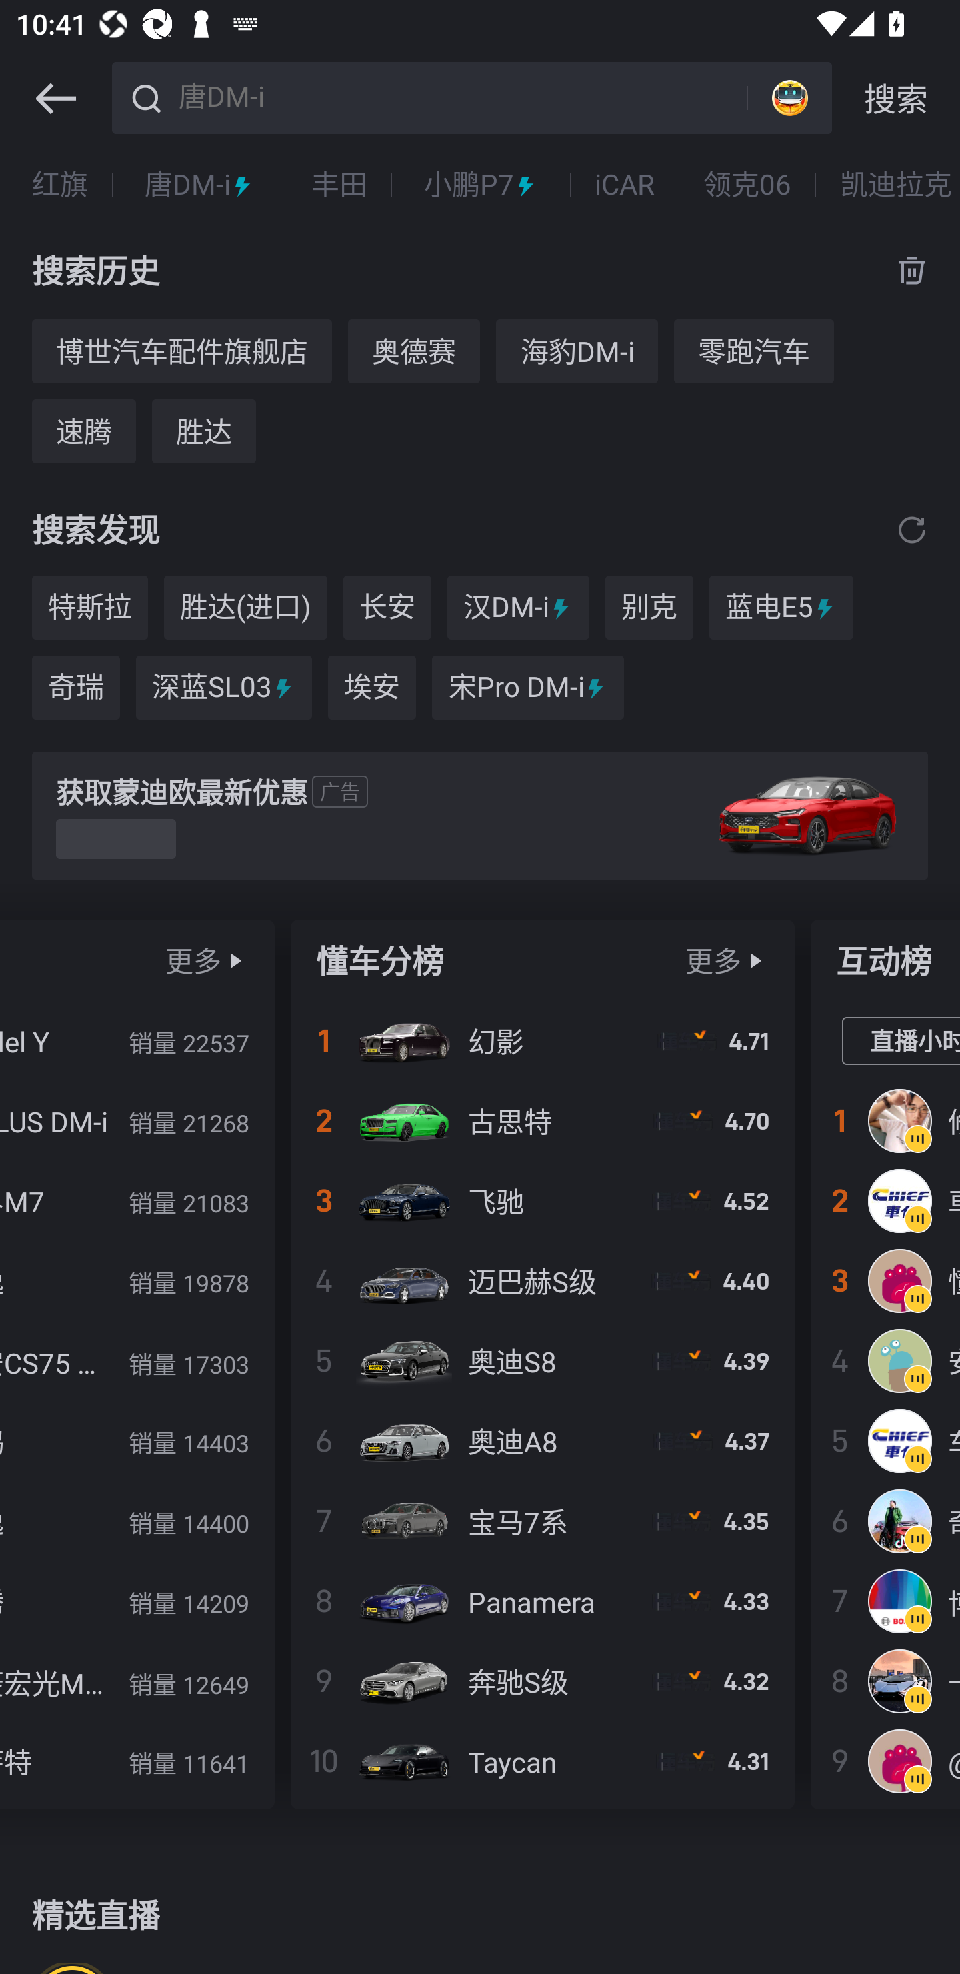  I want to click on 长安CS75 PLUS 销量 17303, so click(137, 1360).